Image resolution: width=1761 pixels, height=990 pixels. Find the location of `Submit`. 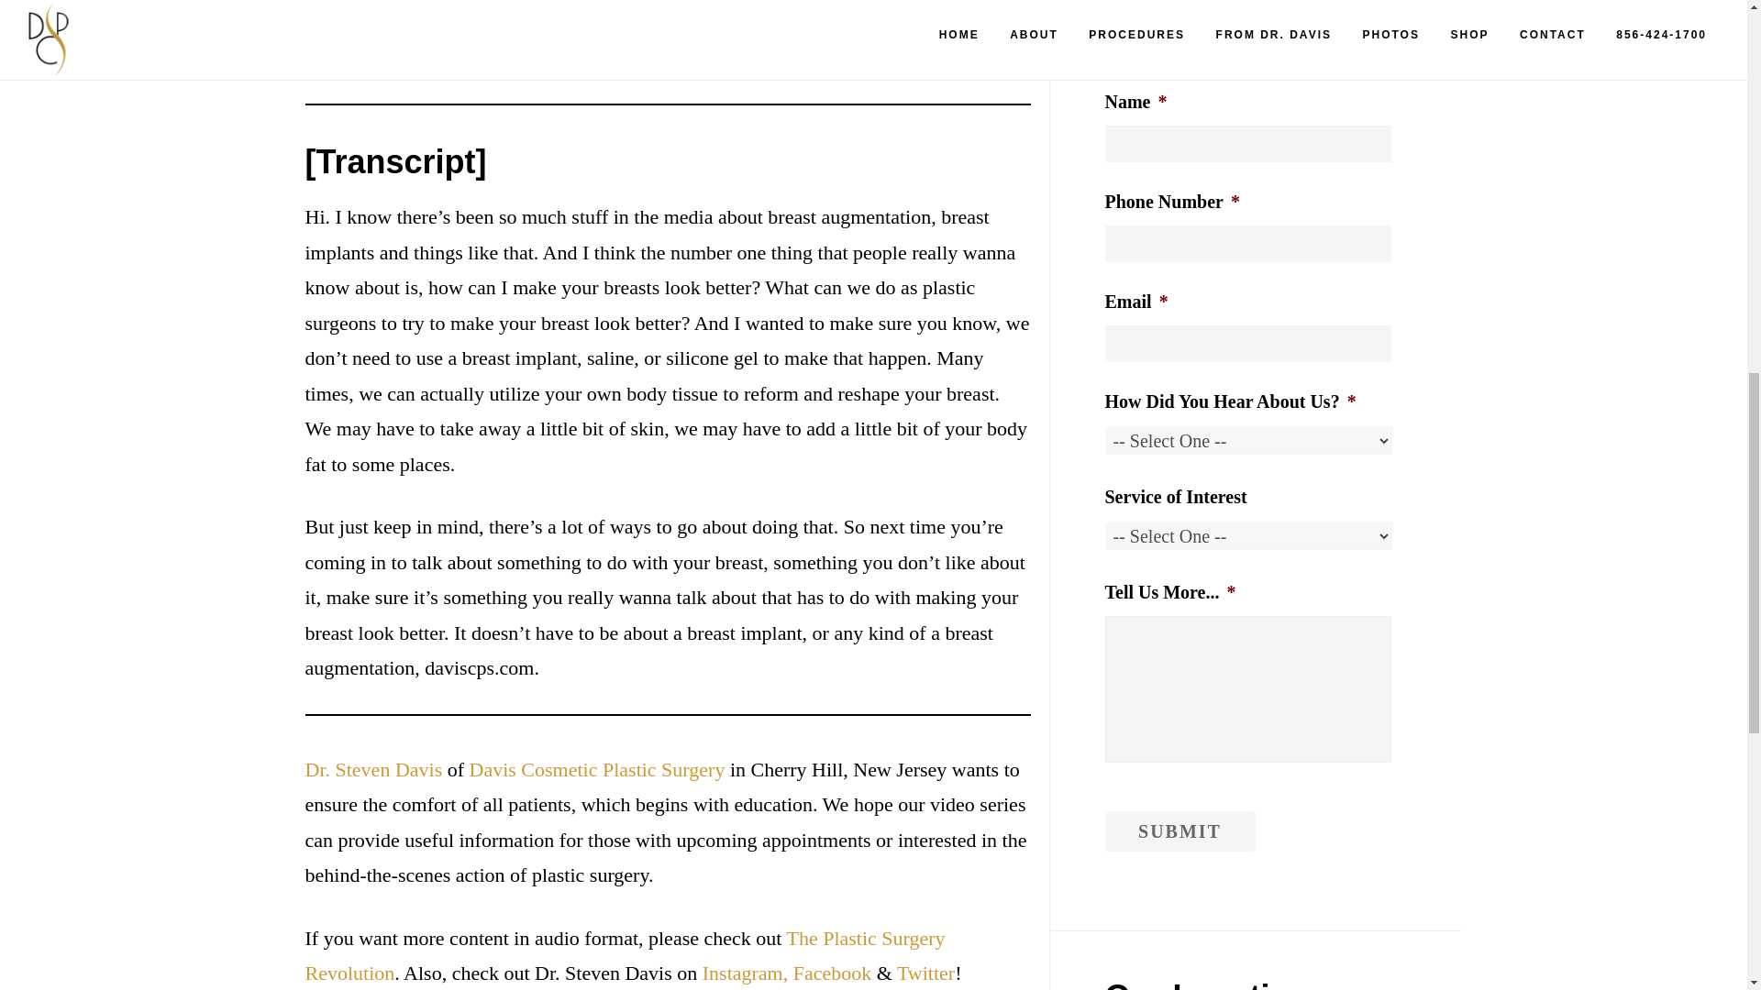

Submit is located at coordinates (1179, 830).